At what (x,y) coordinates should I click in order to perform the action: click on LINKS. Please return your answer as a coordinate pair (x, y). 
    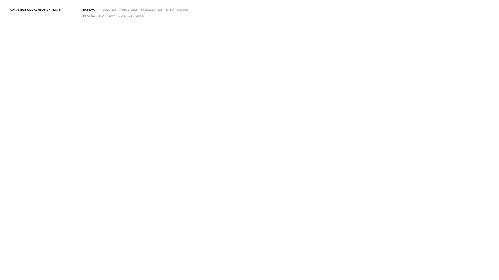
    Looking at the image, I should click on (140, 16).